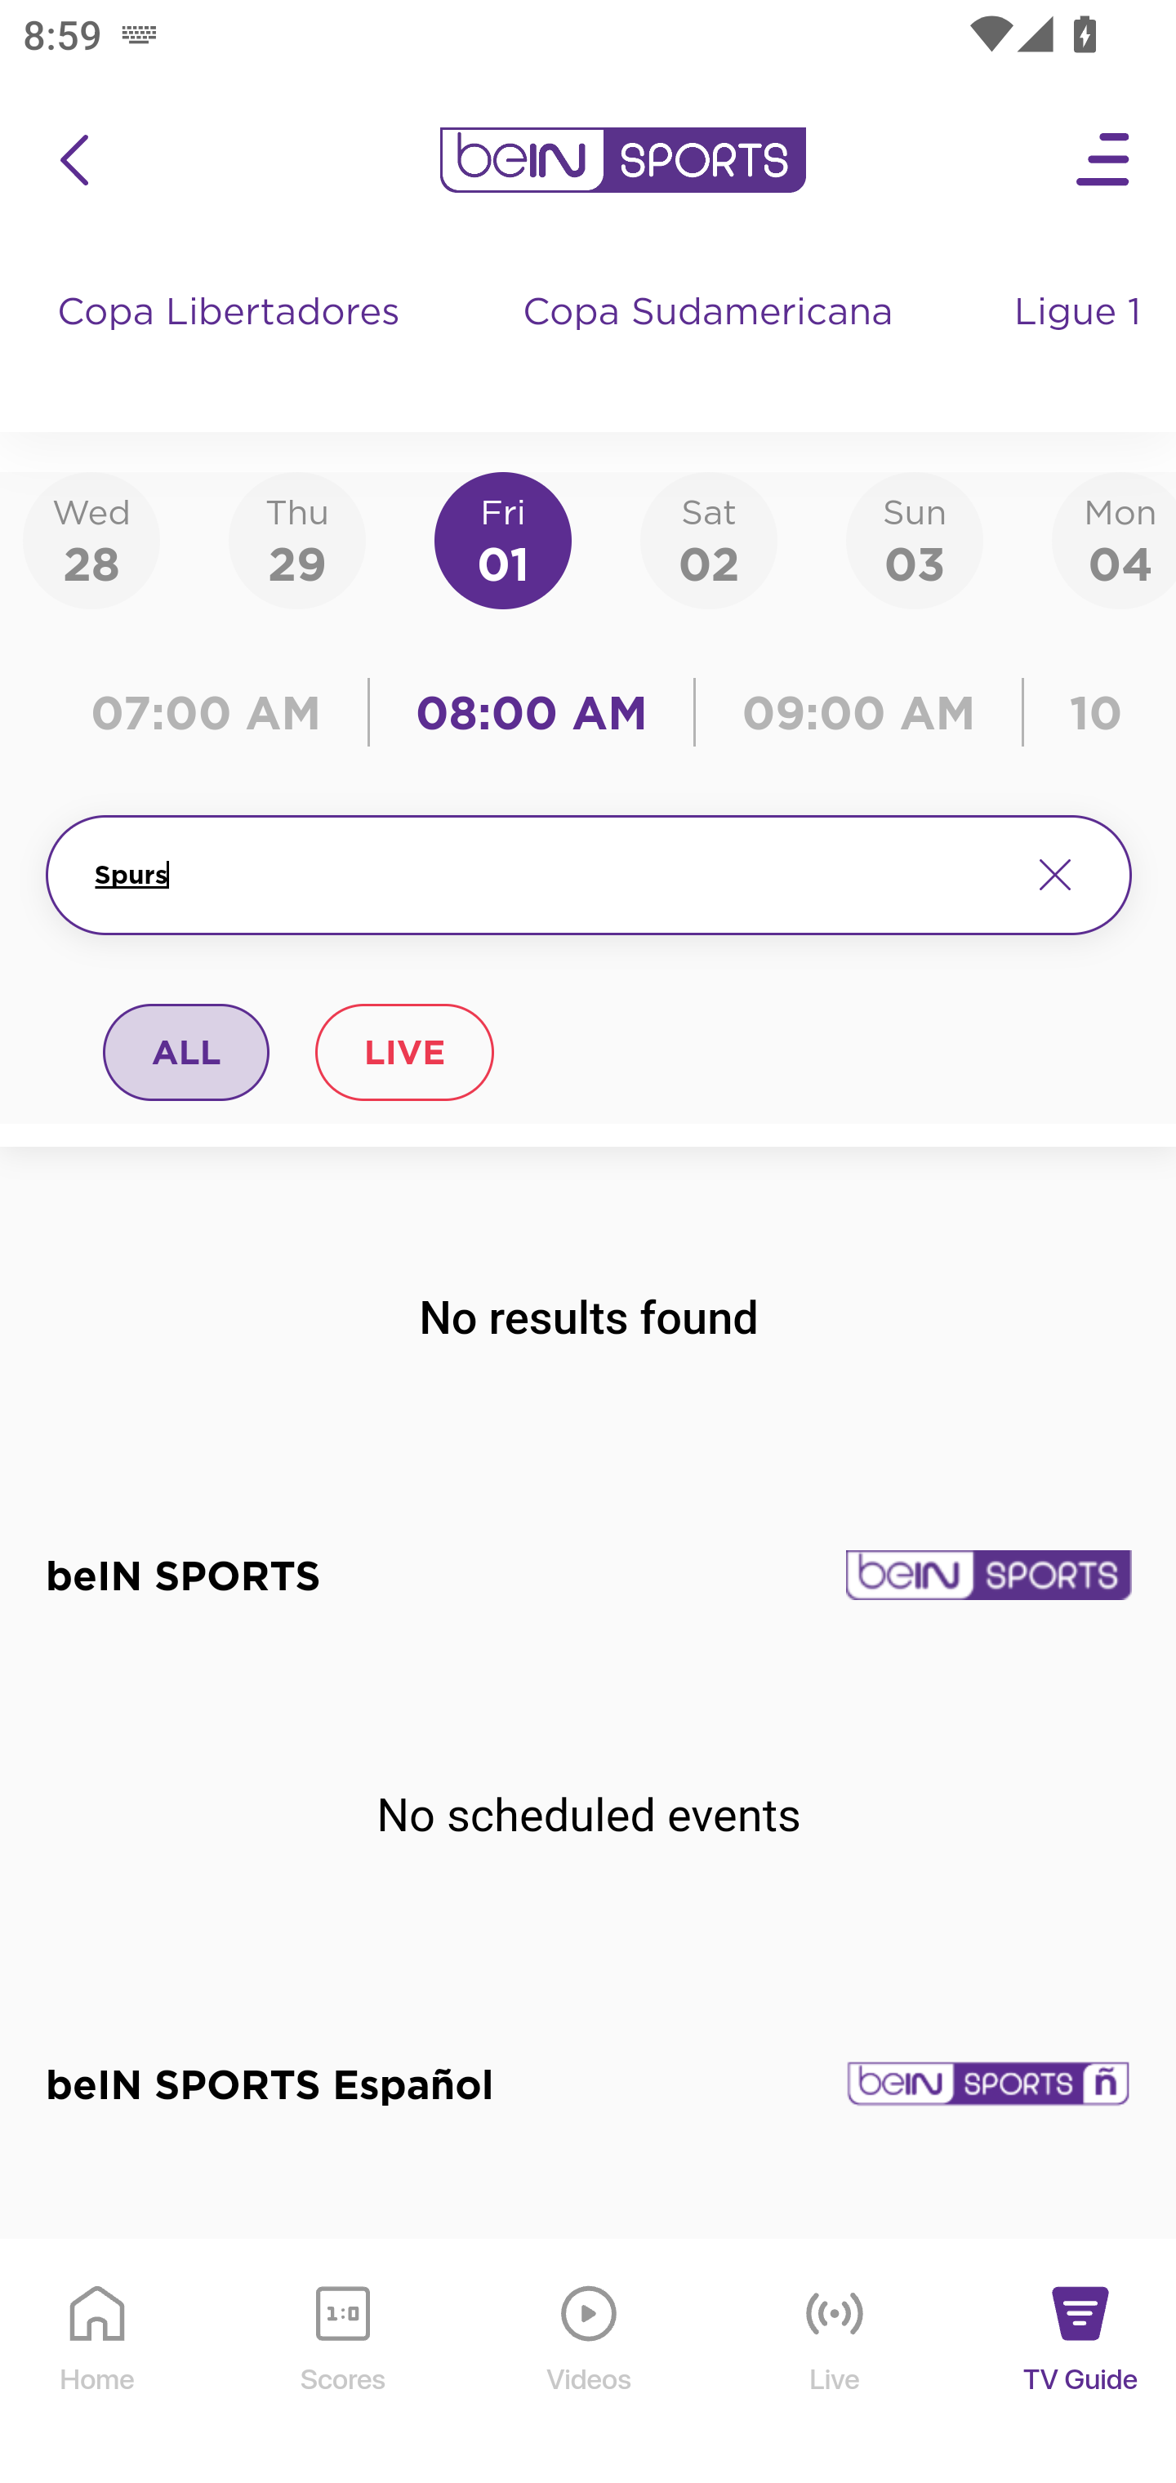 This screenshot has height=2483, width=1176. I want to click on Mon04, so click(1114, 539).